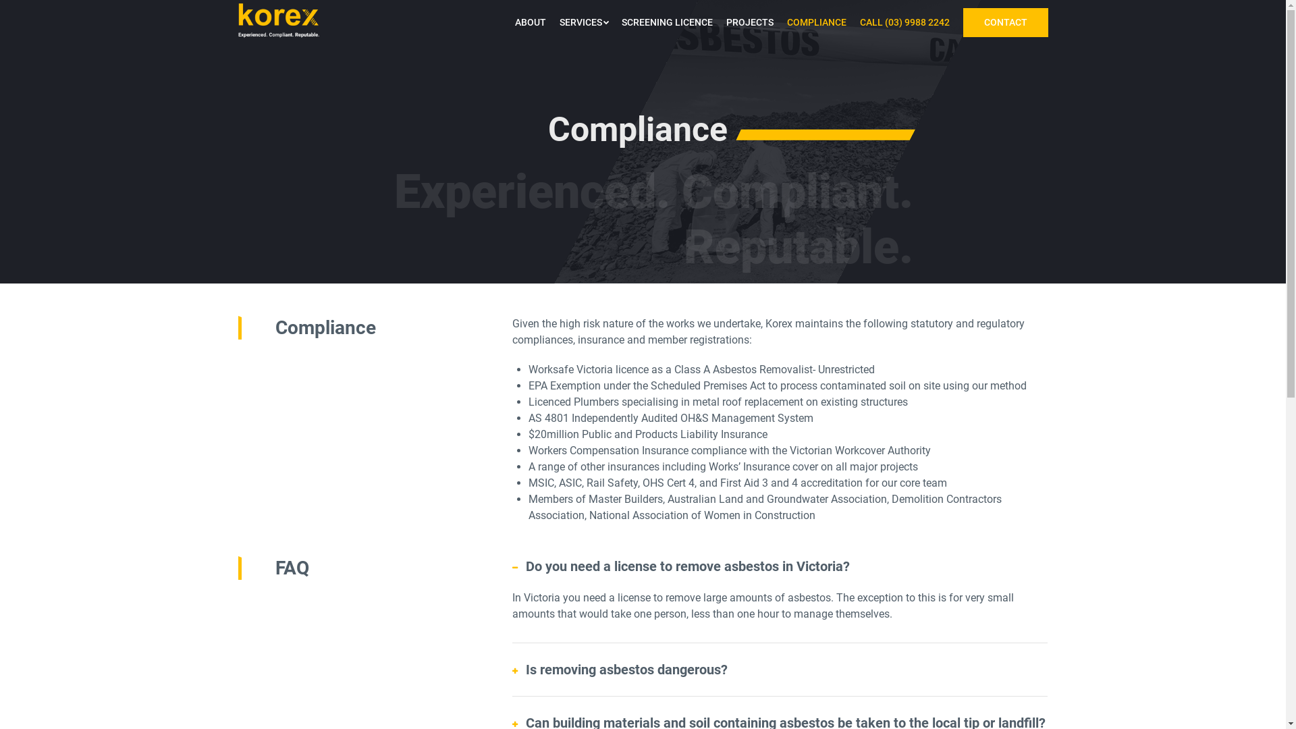  I want to click on Korex, so click(278, 38).